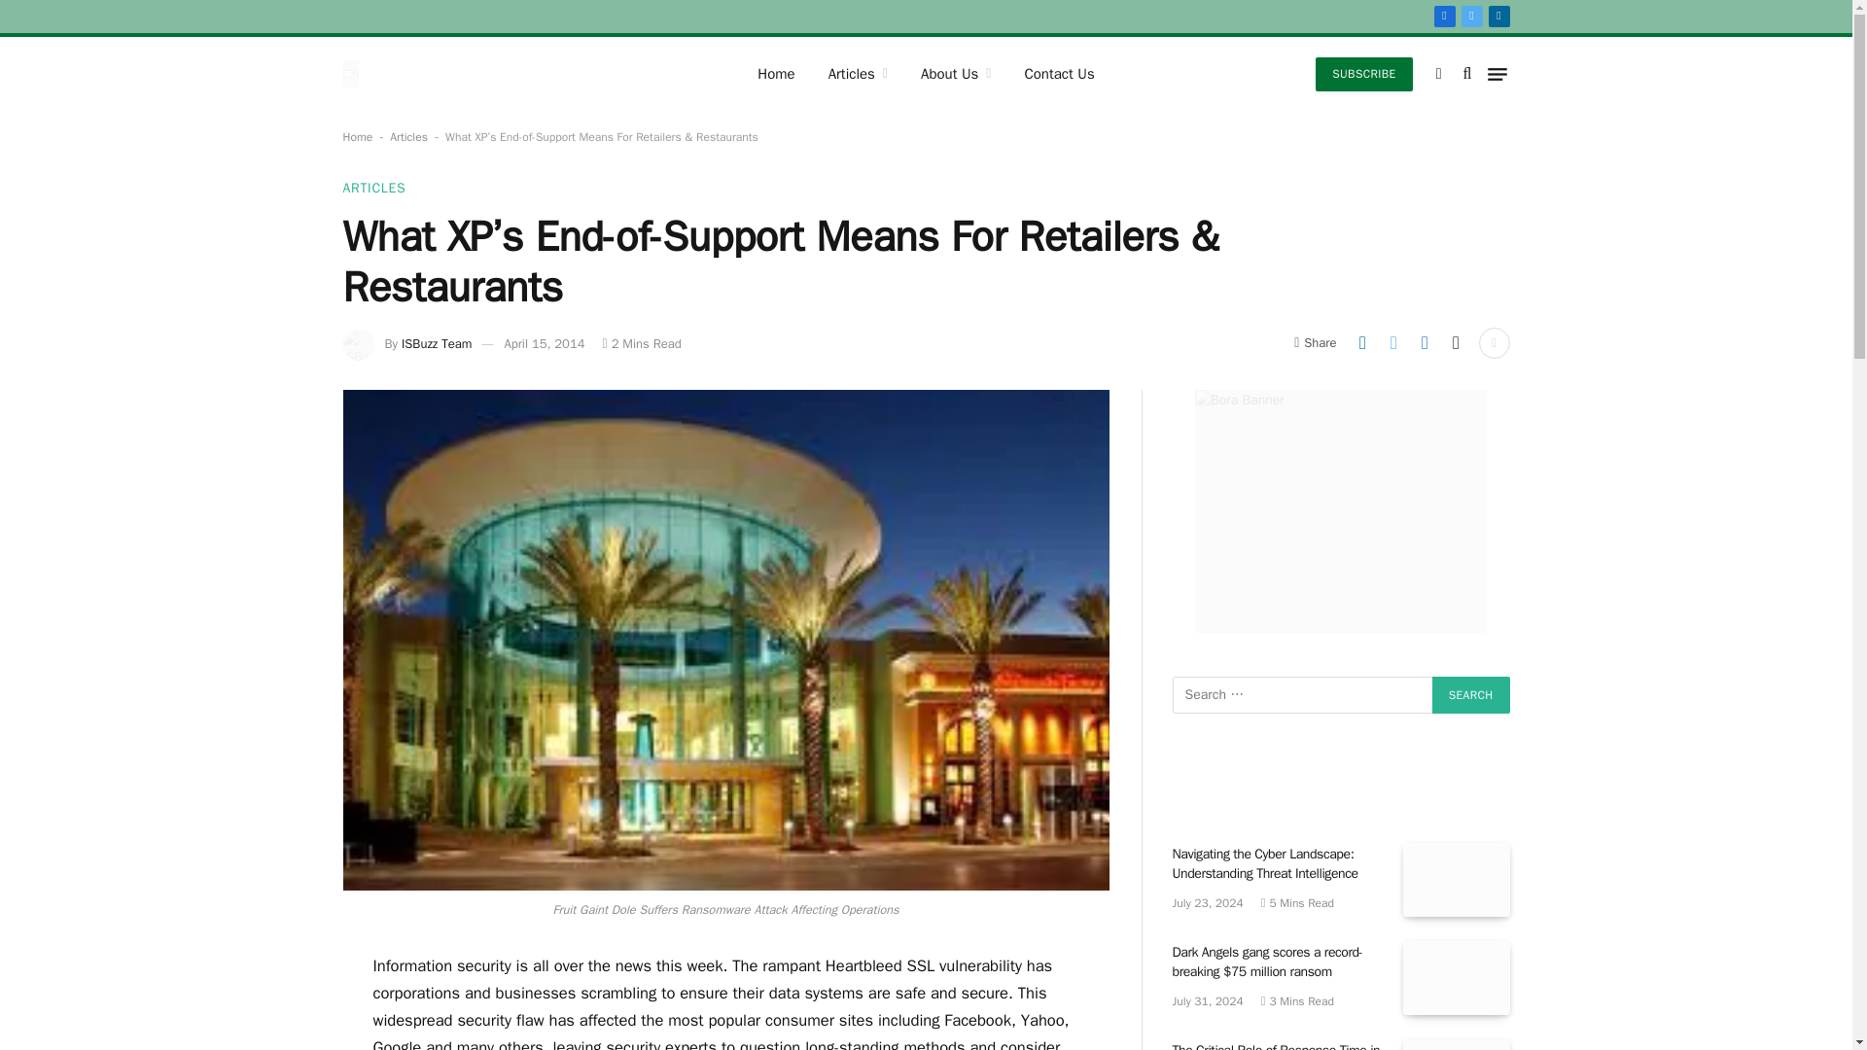  Describe the element at coordinates (1362, 342) in the screenshot. I see `Share on LinkedIn` at that location.